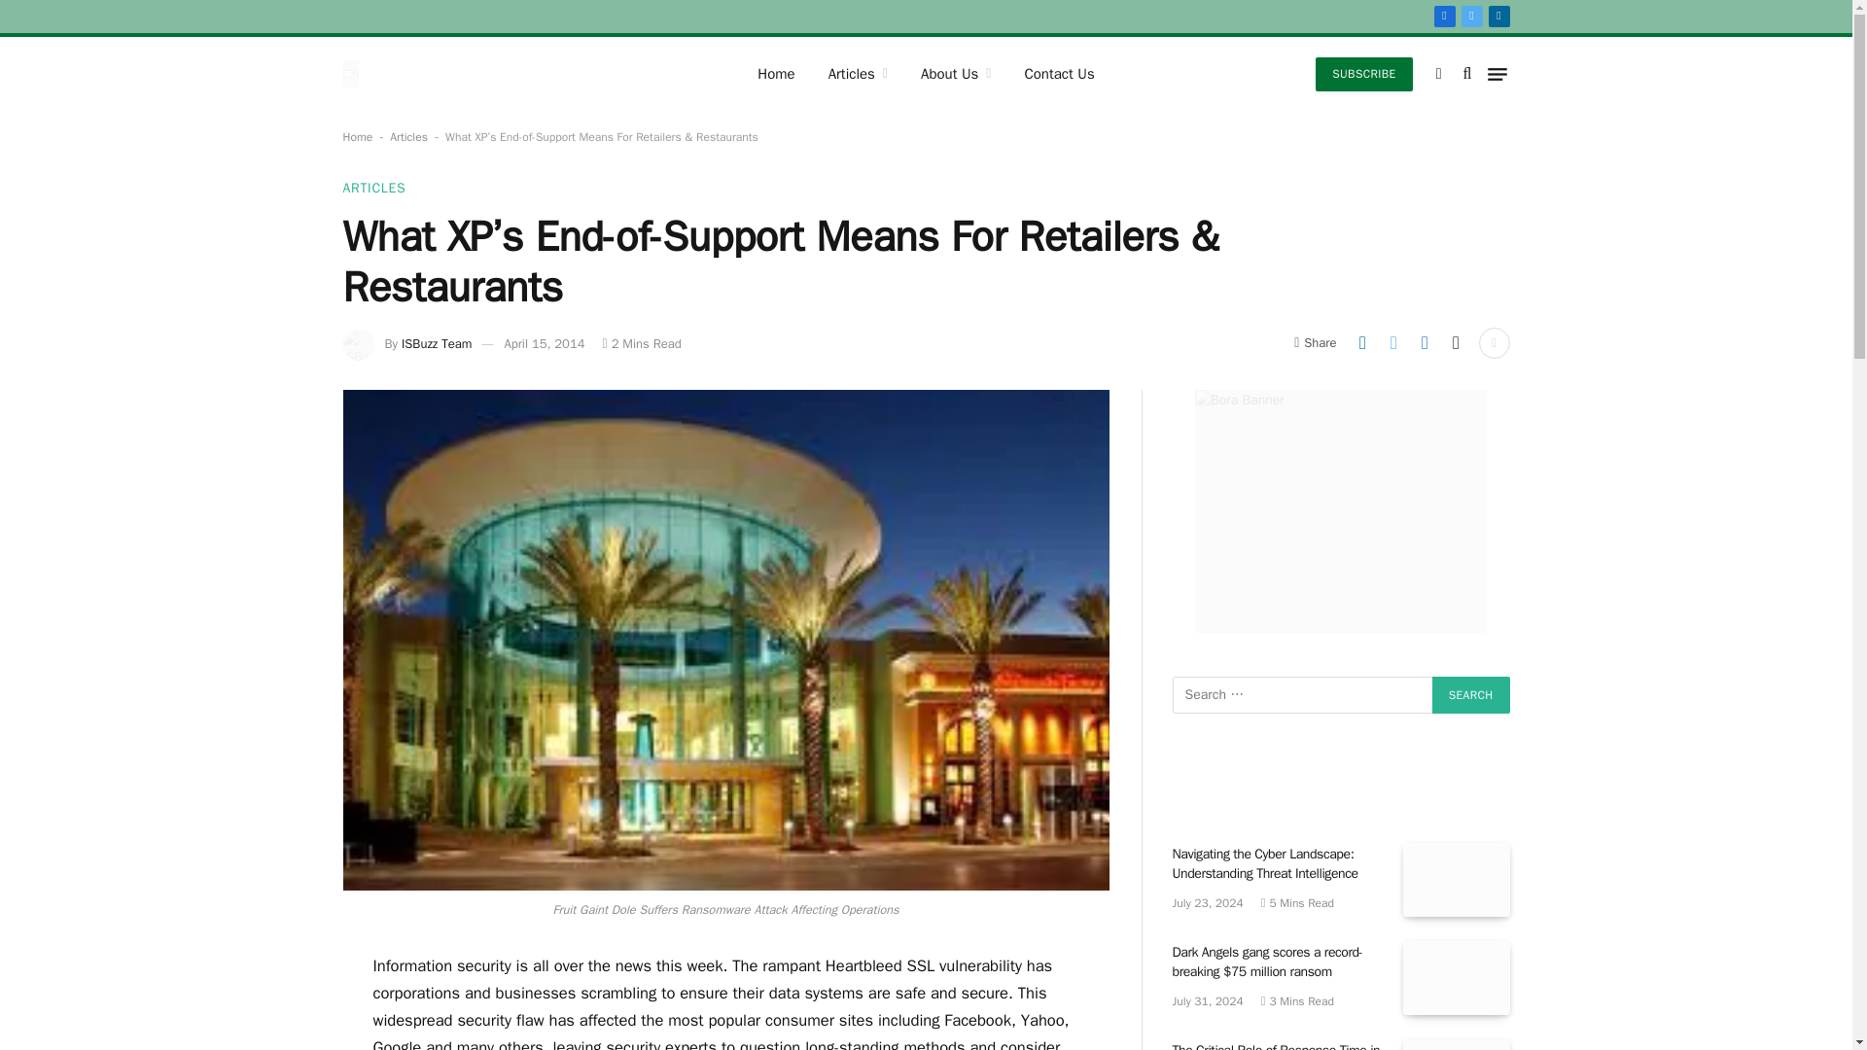  Describe the element at coordinates (1362, 342) in the screenshot. I see `Share on LinkedIn` at that location.